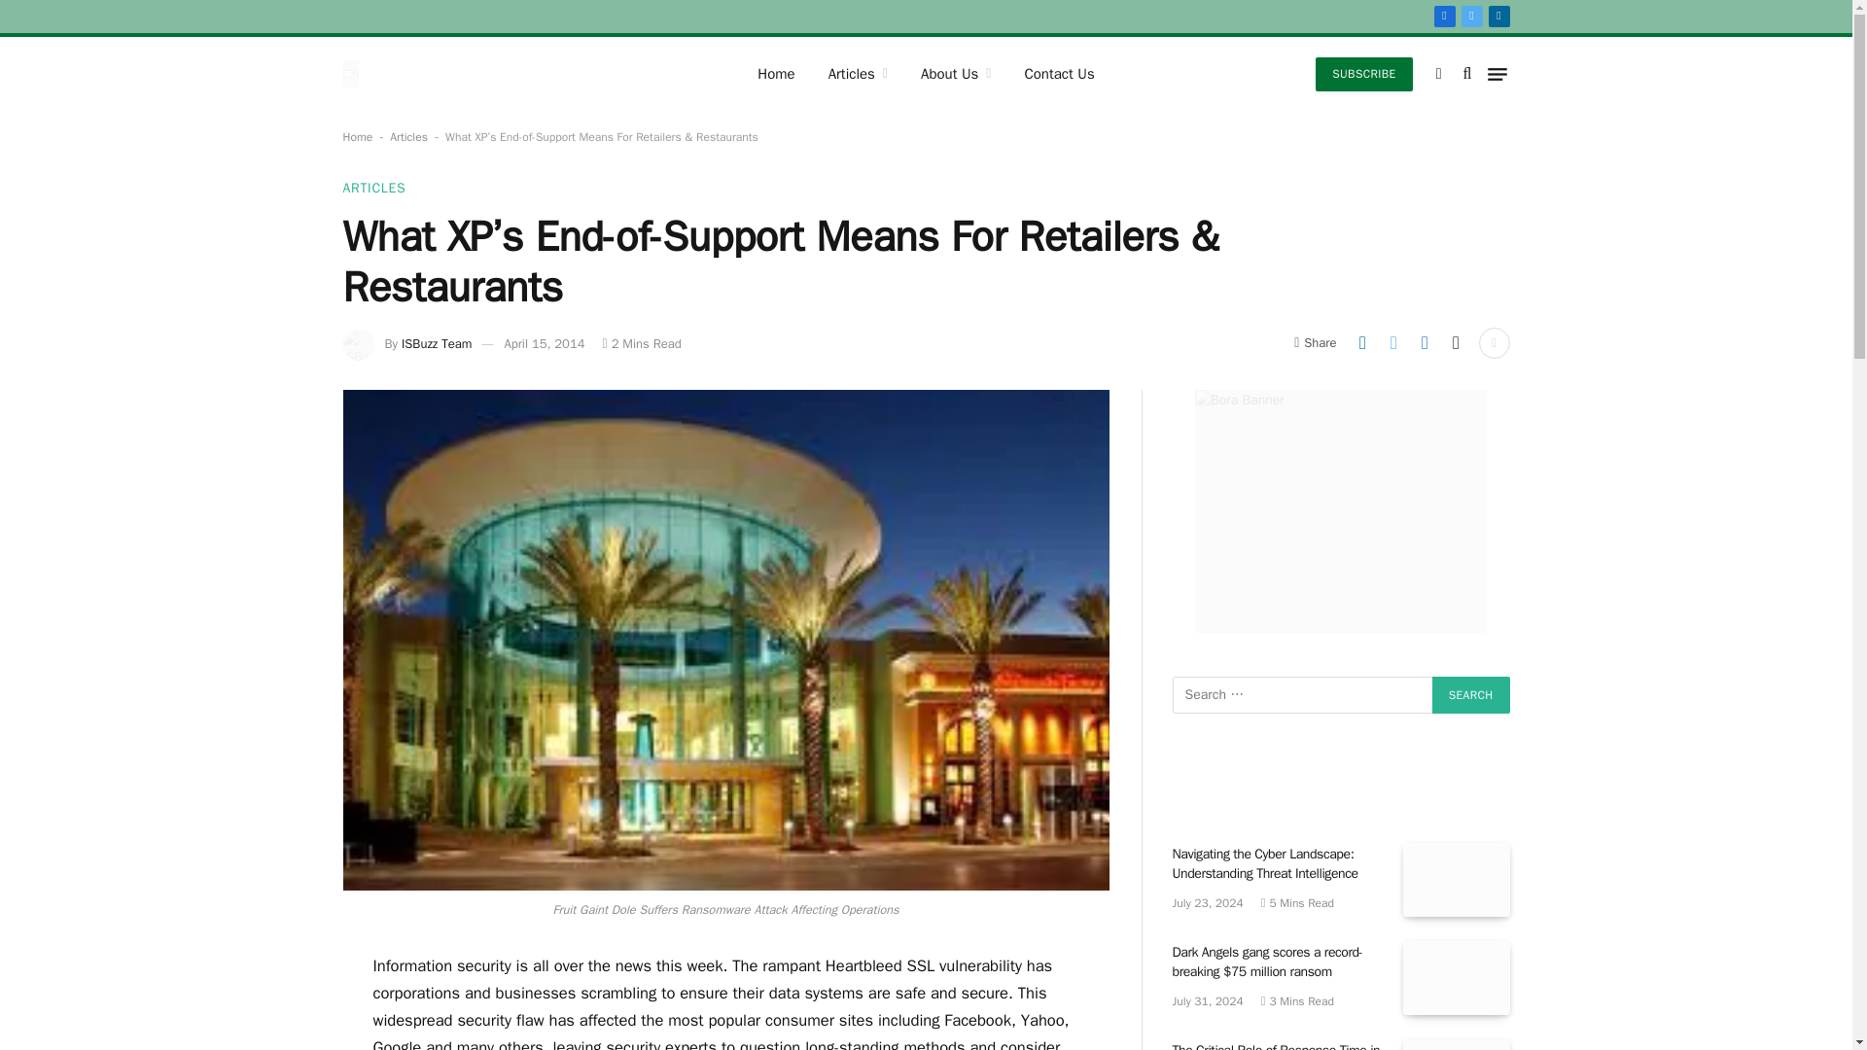  Describe the element at coordinates (1362, 342) in the screenshot. I see `Share on LinkedIn` at that location.